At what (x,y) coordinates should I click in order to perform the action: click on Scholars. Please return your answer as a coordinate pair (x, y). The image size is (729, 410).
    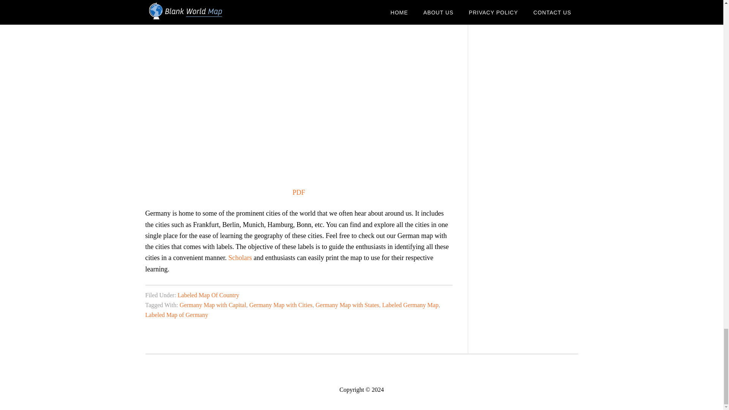
    Looking at the image, I should click on (240, 257).